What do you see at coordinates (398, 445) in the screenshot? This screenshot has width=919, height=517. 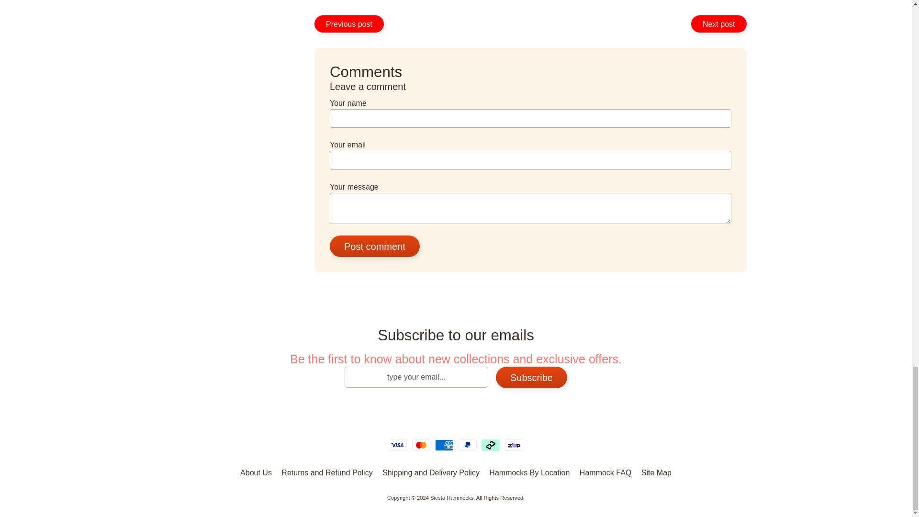 I see `Visa` at bounding box center [398, 445].